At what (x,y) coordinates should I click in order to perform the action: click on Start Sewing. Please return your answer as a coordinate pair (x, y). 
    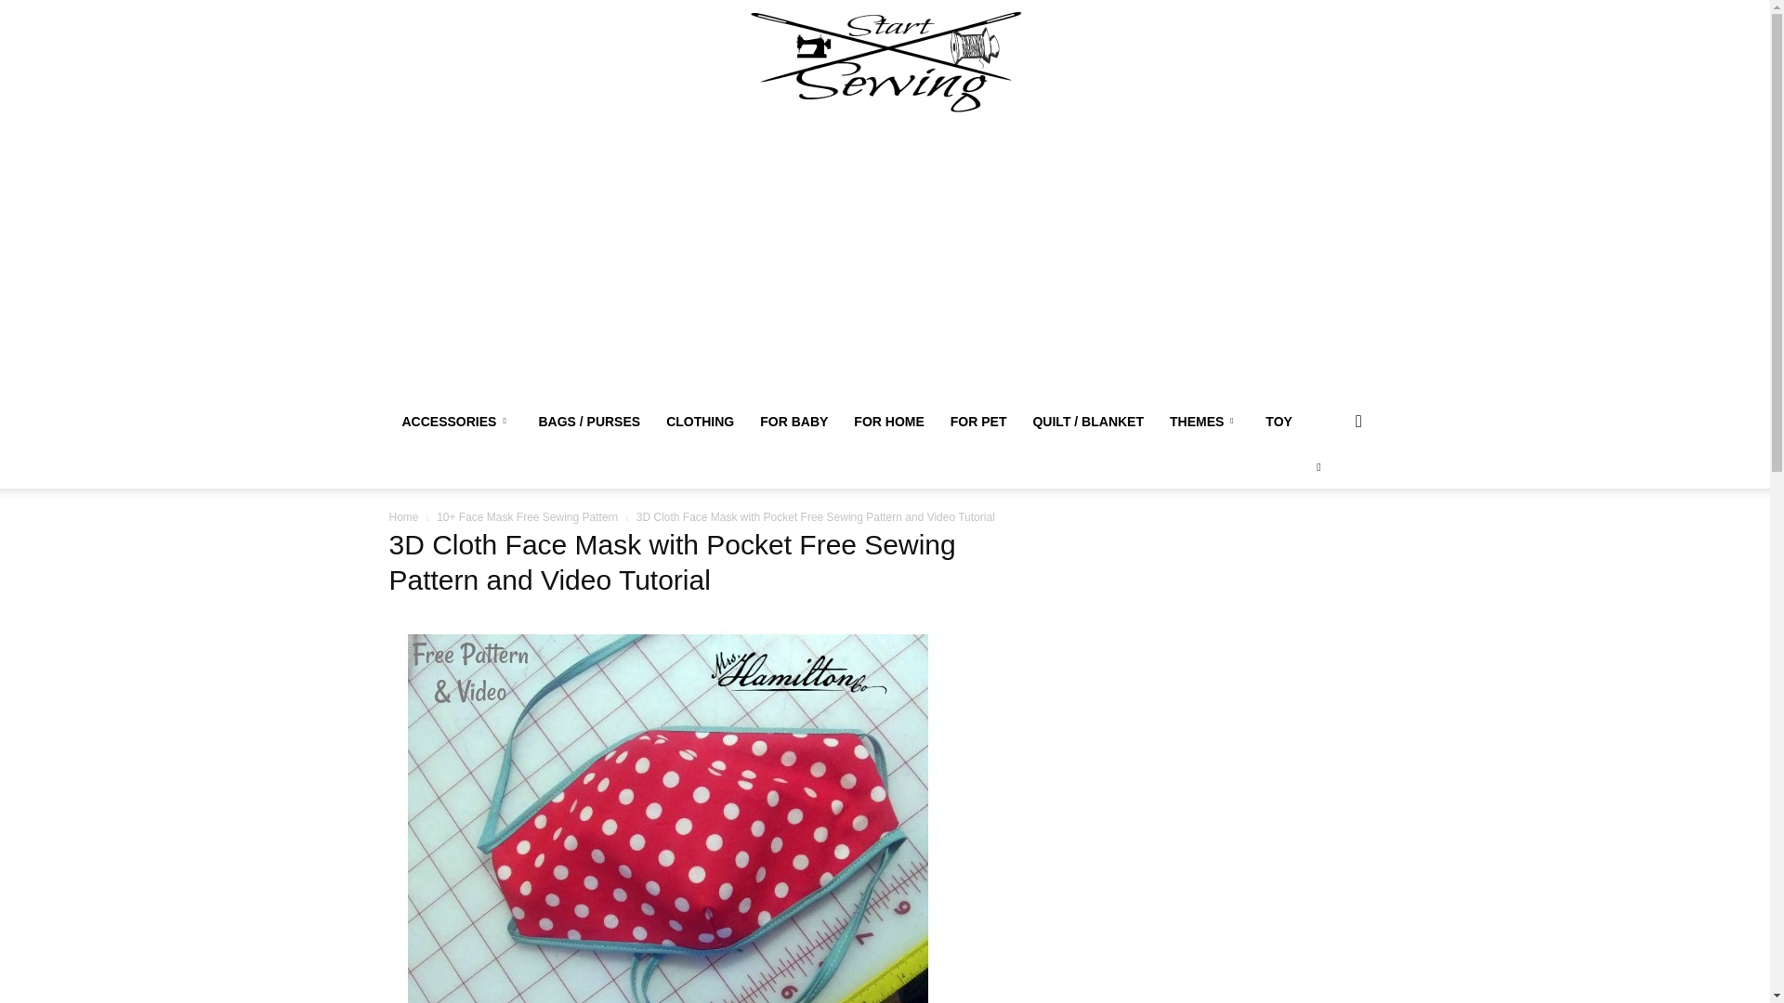
    Looking at the image, I should click on (885, 61).